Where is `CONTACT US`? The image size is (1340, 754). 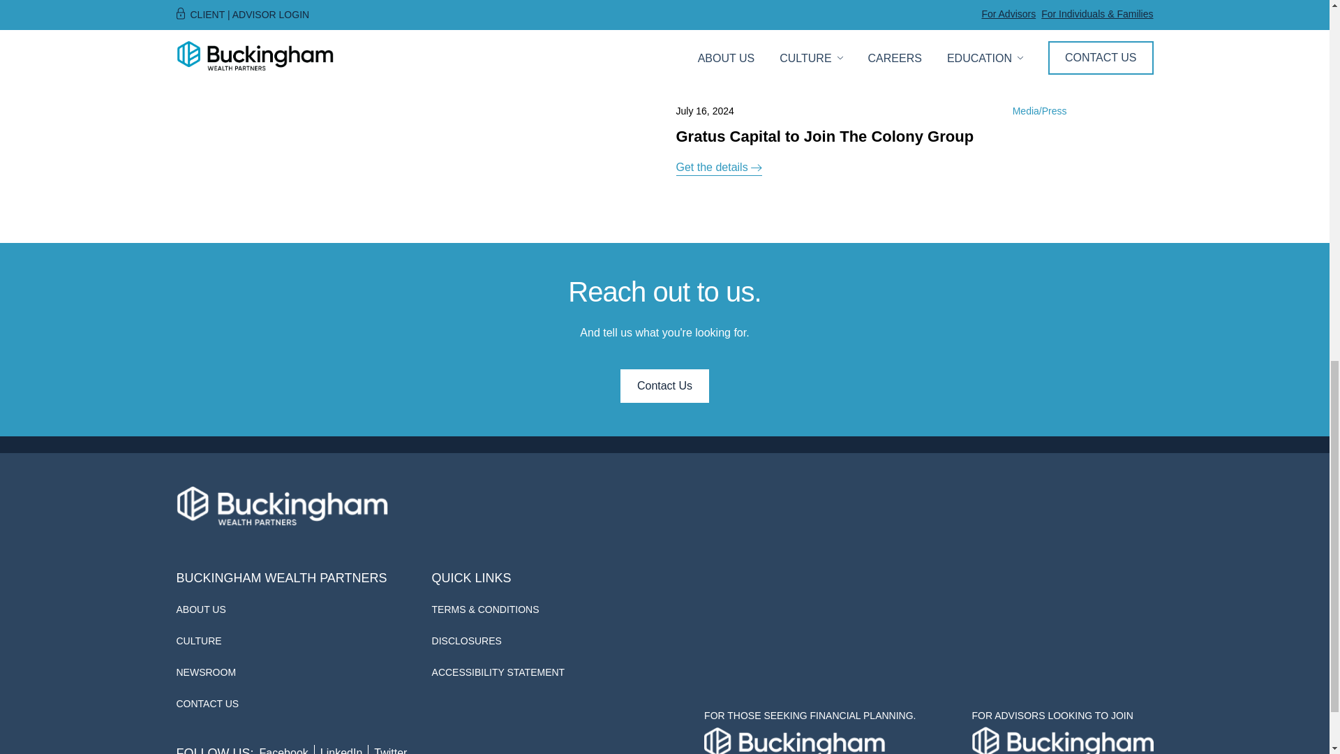 CONTACT US is located at coordinates (207, 704).